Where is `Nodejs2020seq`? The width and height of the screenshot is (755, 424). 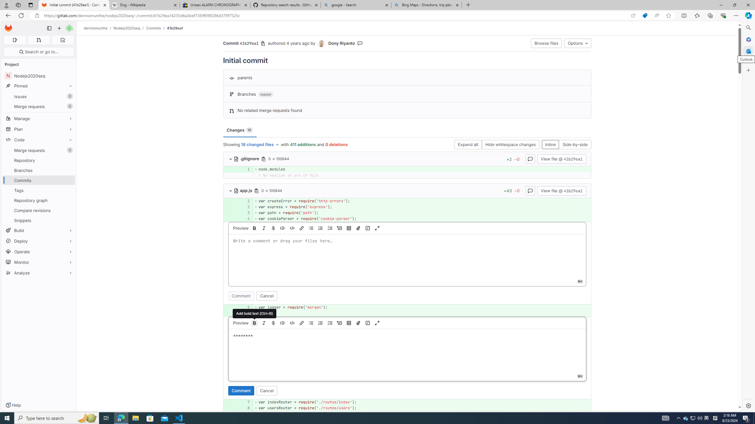
Nodejs2020seq is located at coordinates (127, 28).